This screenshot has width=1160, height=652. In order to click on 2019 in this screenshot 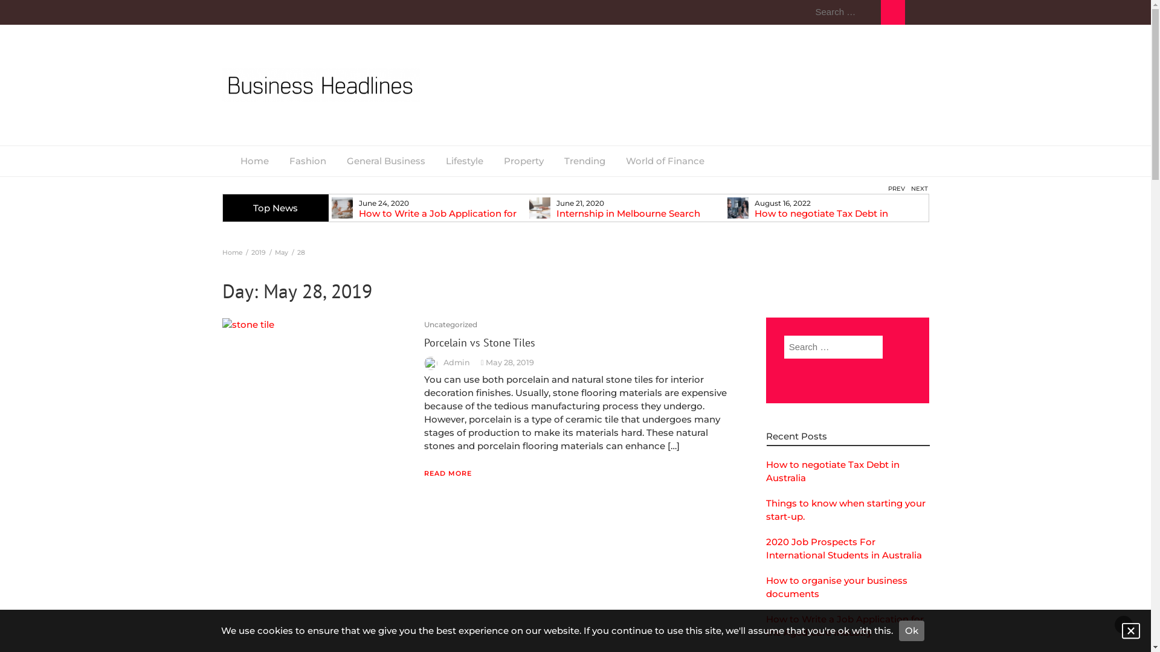, I will do `click(259, 252)`.